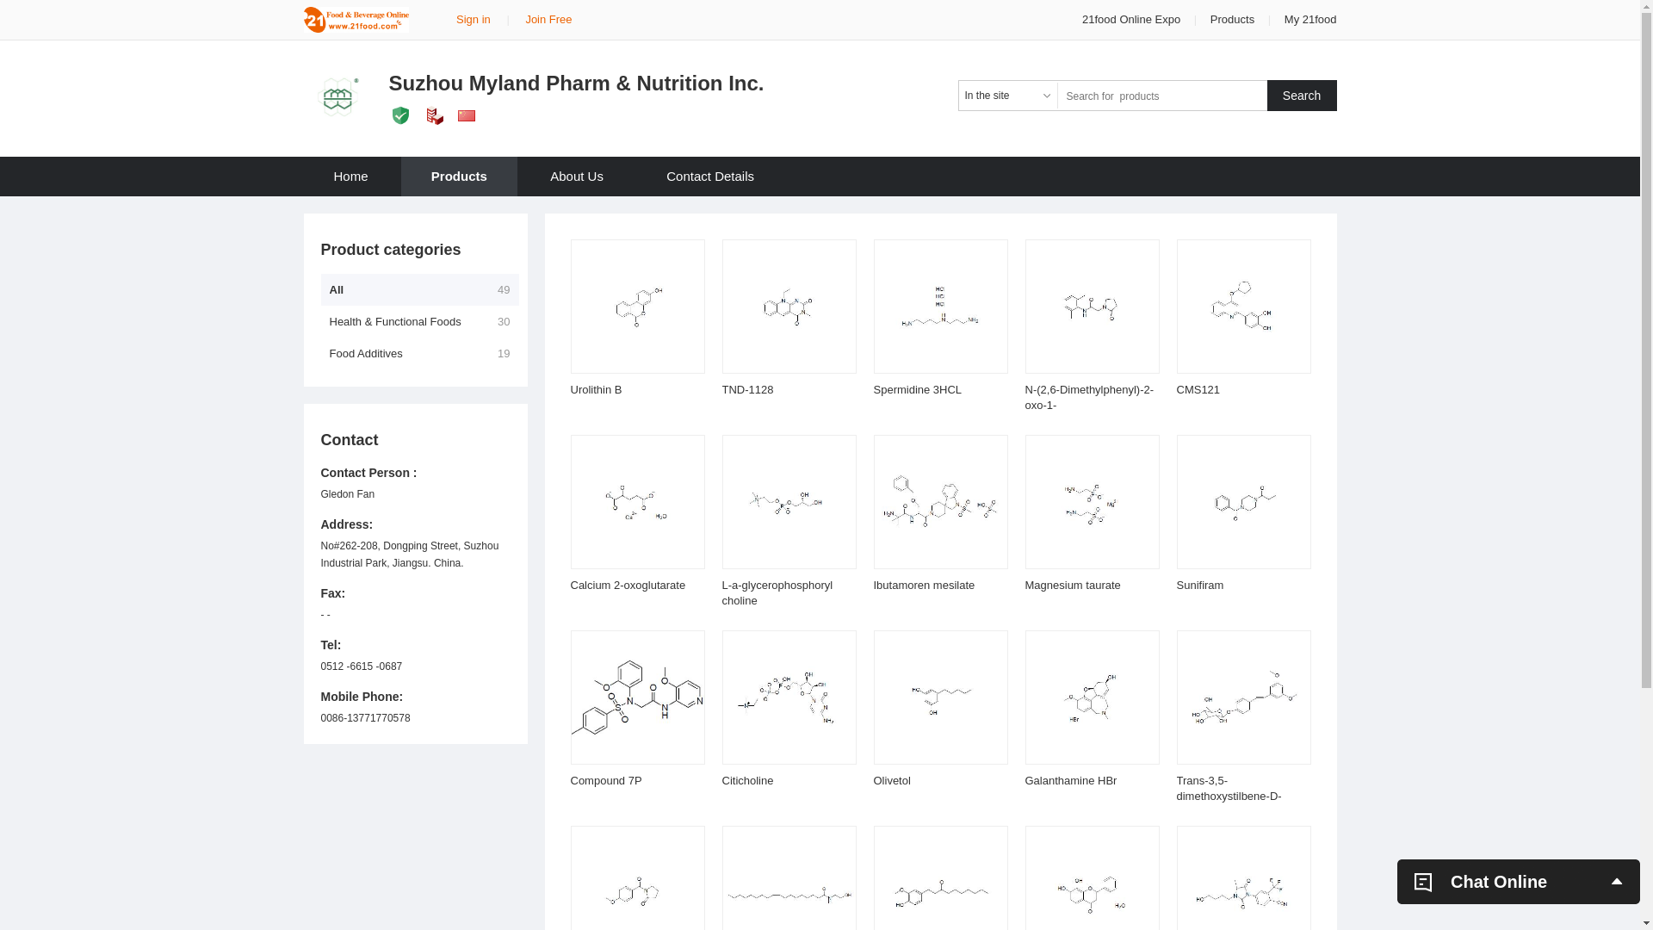 Image resolution: width=1653 pixels, height=930 pixels. Describe the element at coordinates (1229, 796) in the screenshot. I see `Trans-3,5-dimethoxystilbene-D-glucopyranoside` at that location.